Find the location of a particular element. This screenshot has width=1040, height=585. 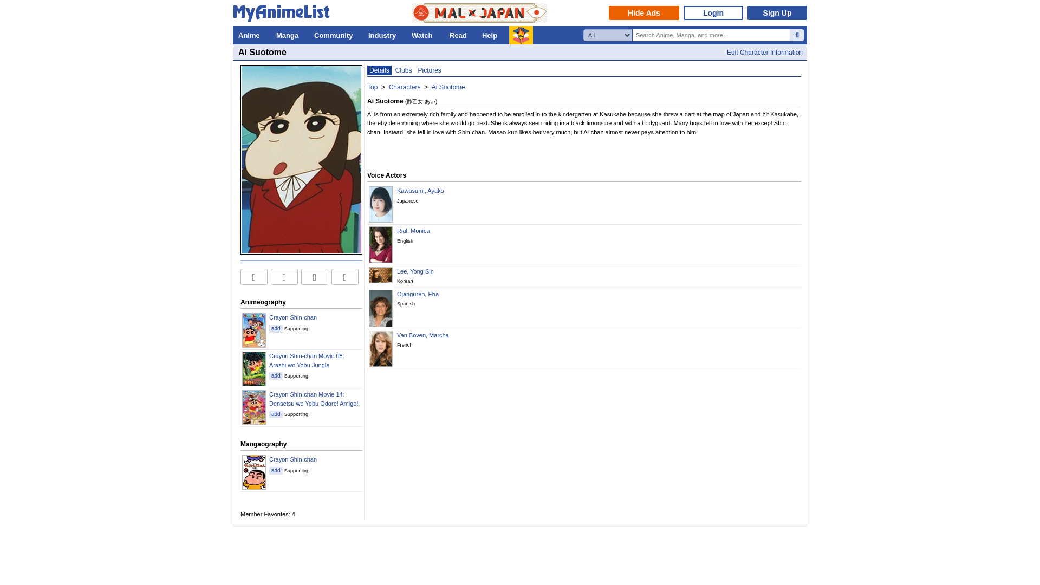

Anime is located at coordinates (251, 35).